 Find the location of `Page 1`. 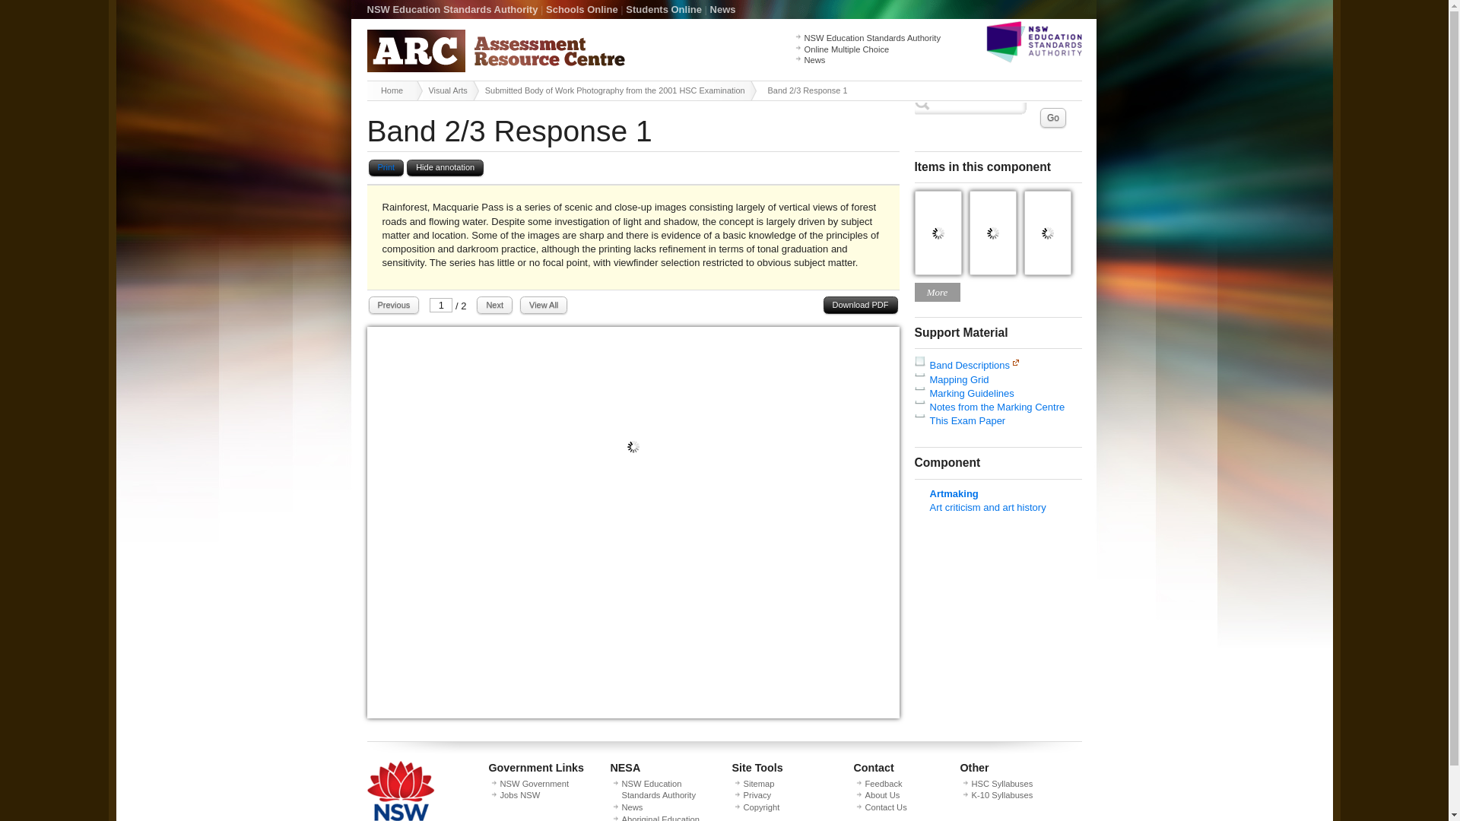

Page 1 is located at coordinates (633, 715).